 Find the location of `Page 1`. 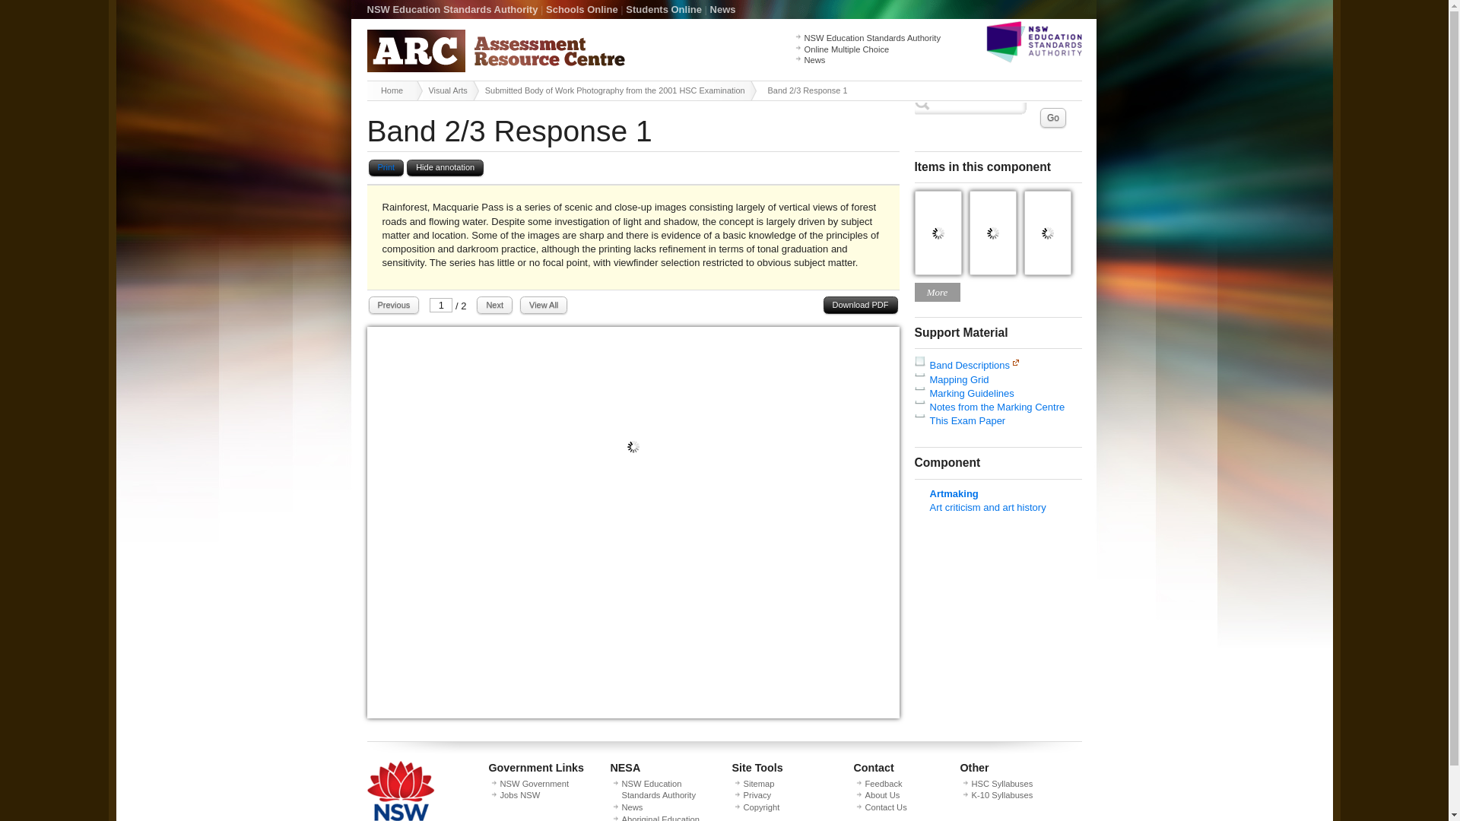

Page 1 is located at coordinates (633, 715).